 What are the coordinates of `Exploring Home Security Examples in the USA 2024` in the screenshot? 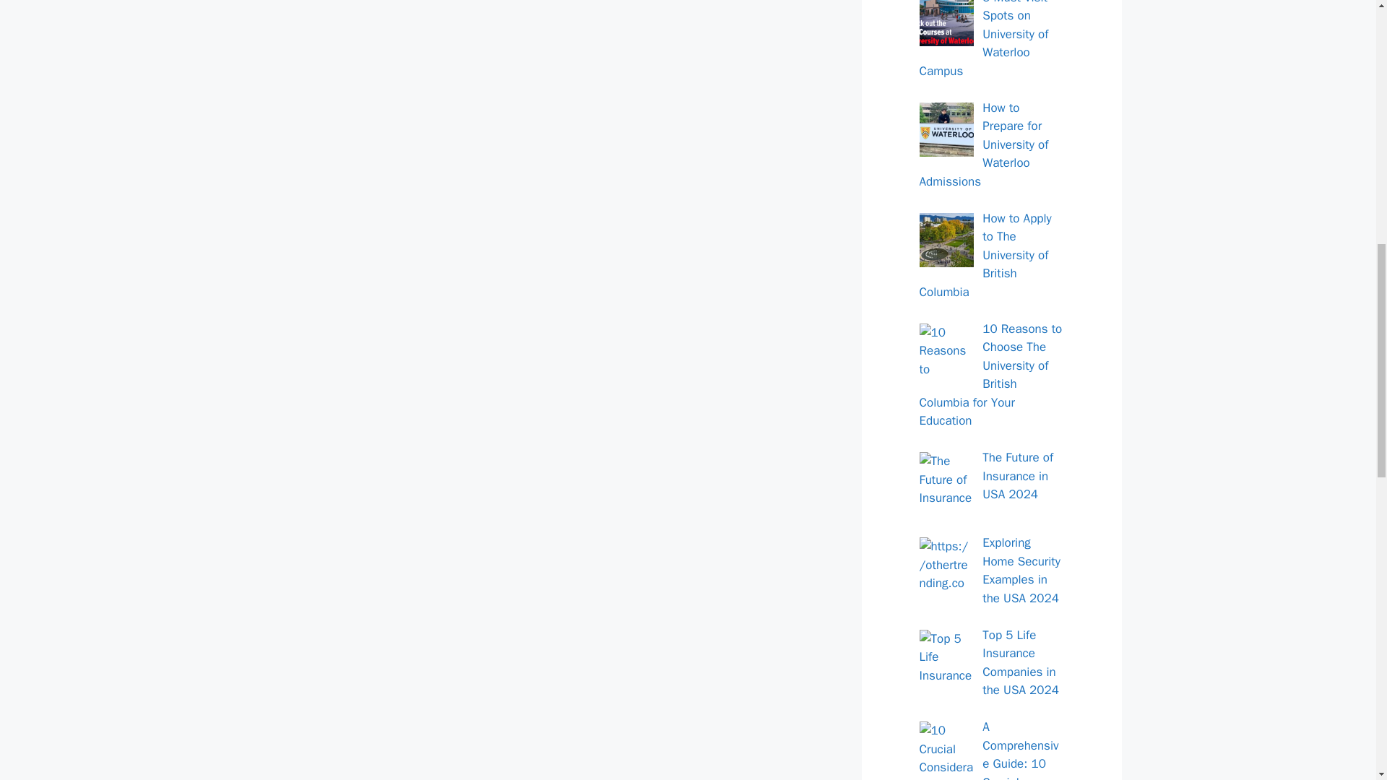 It's located at (1021, 571).